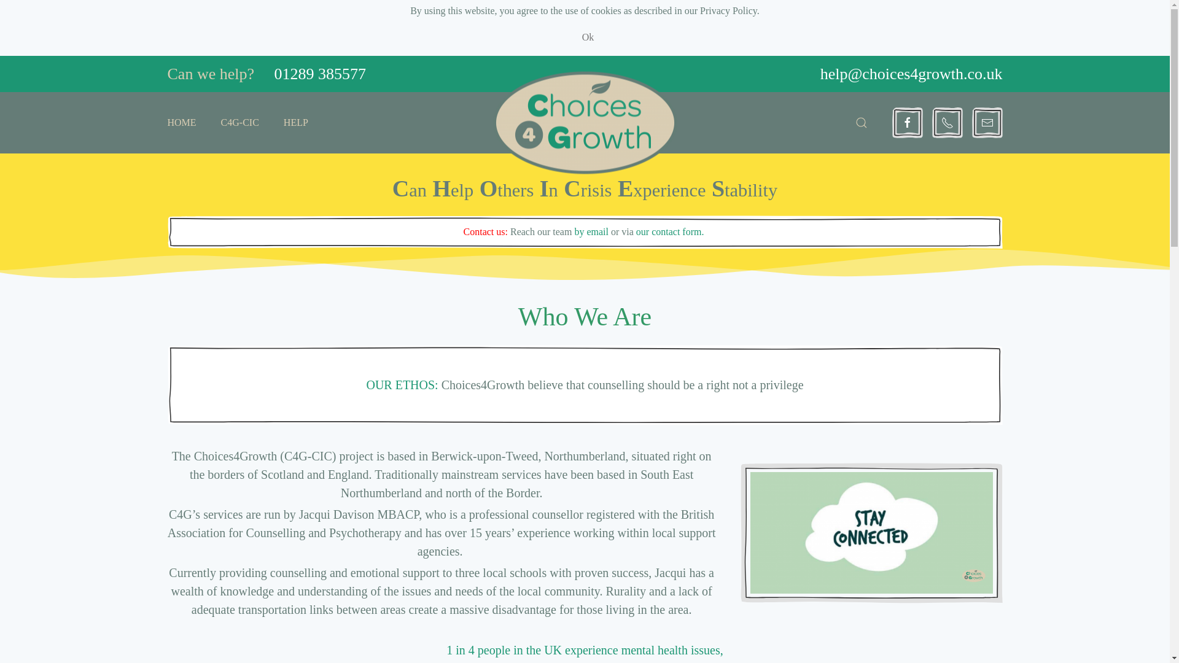 The height and width of the screenshot is (663, 1179). Describe the element at coordinates (591, 231) in the screenshot. I see `Get in touch...` at that location.